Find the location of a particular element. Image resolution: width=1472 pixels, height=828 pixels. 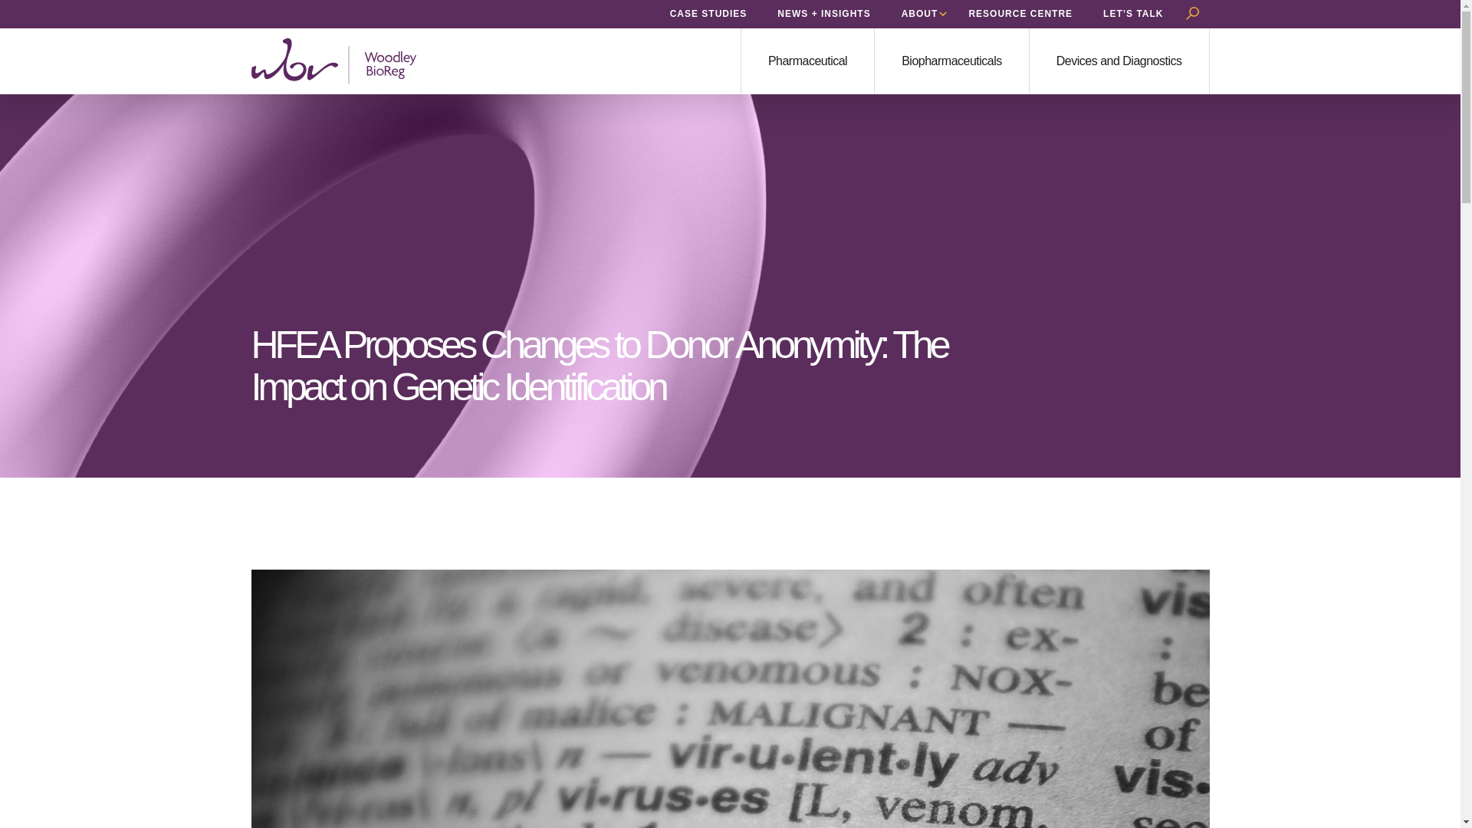

RESOURCE CENTRE is located at coordinates (1020, 13).